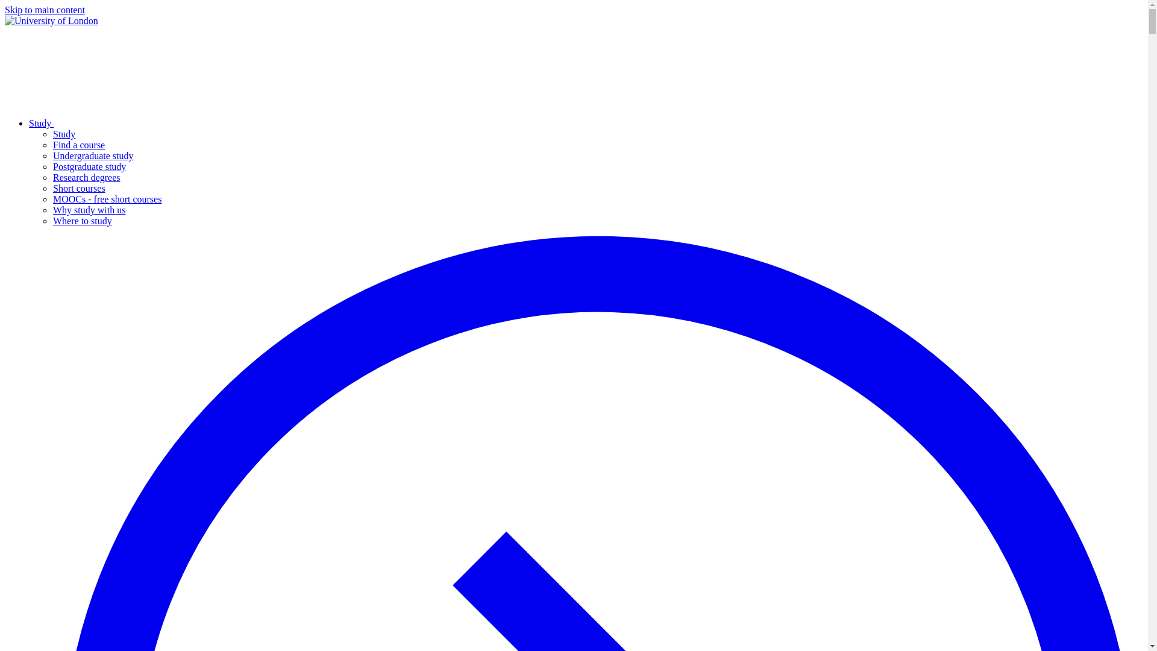 Image resolution: width=1157 pixels, height=651 pixels. What do you see at coordinates (89, 166) in the screenshot?
I see `Postgraduate study` at bounding box center [89, 166].